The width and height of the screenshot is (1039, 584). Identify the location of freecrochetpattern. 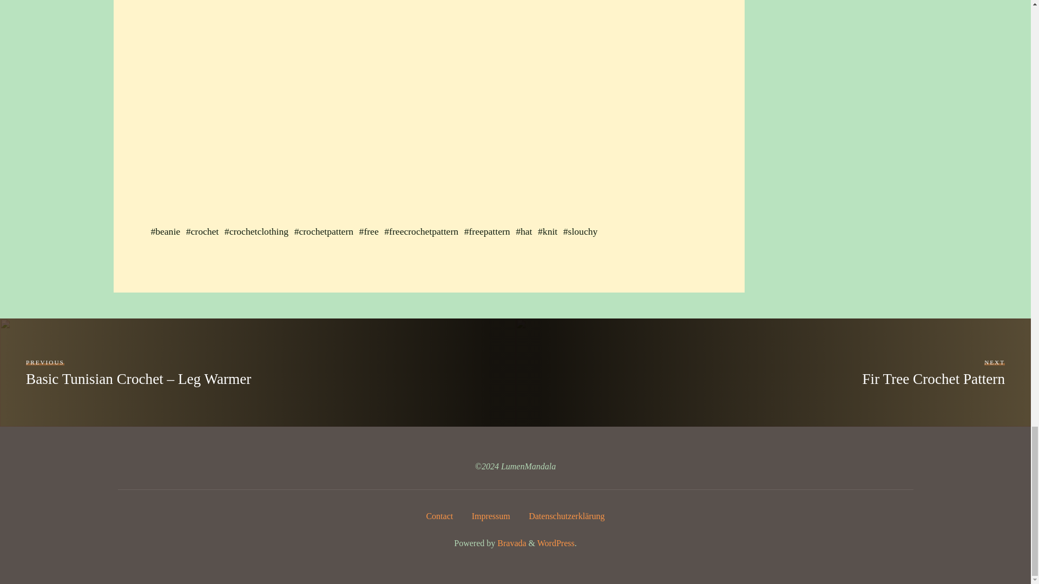
(423, 231).